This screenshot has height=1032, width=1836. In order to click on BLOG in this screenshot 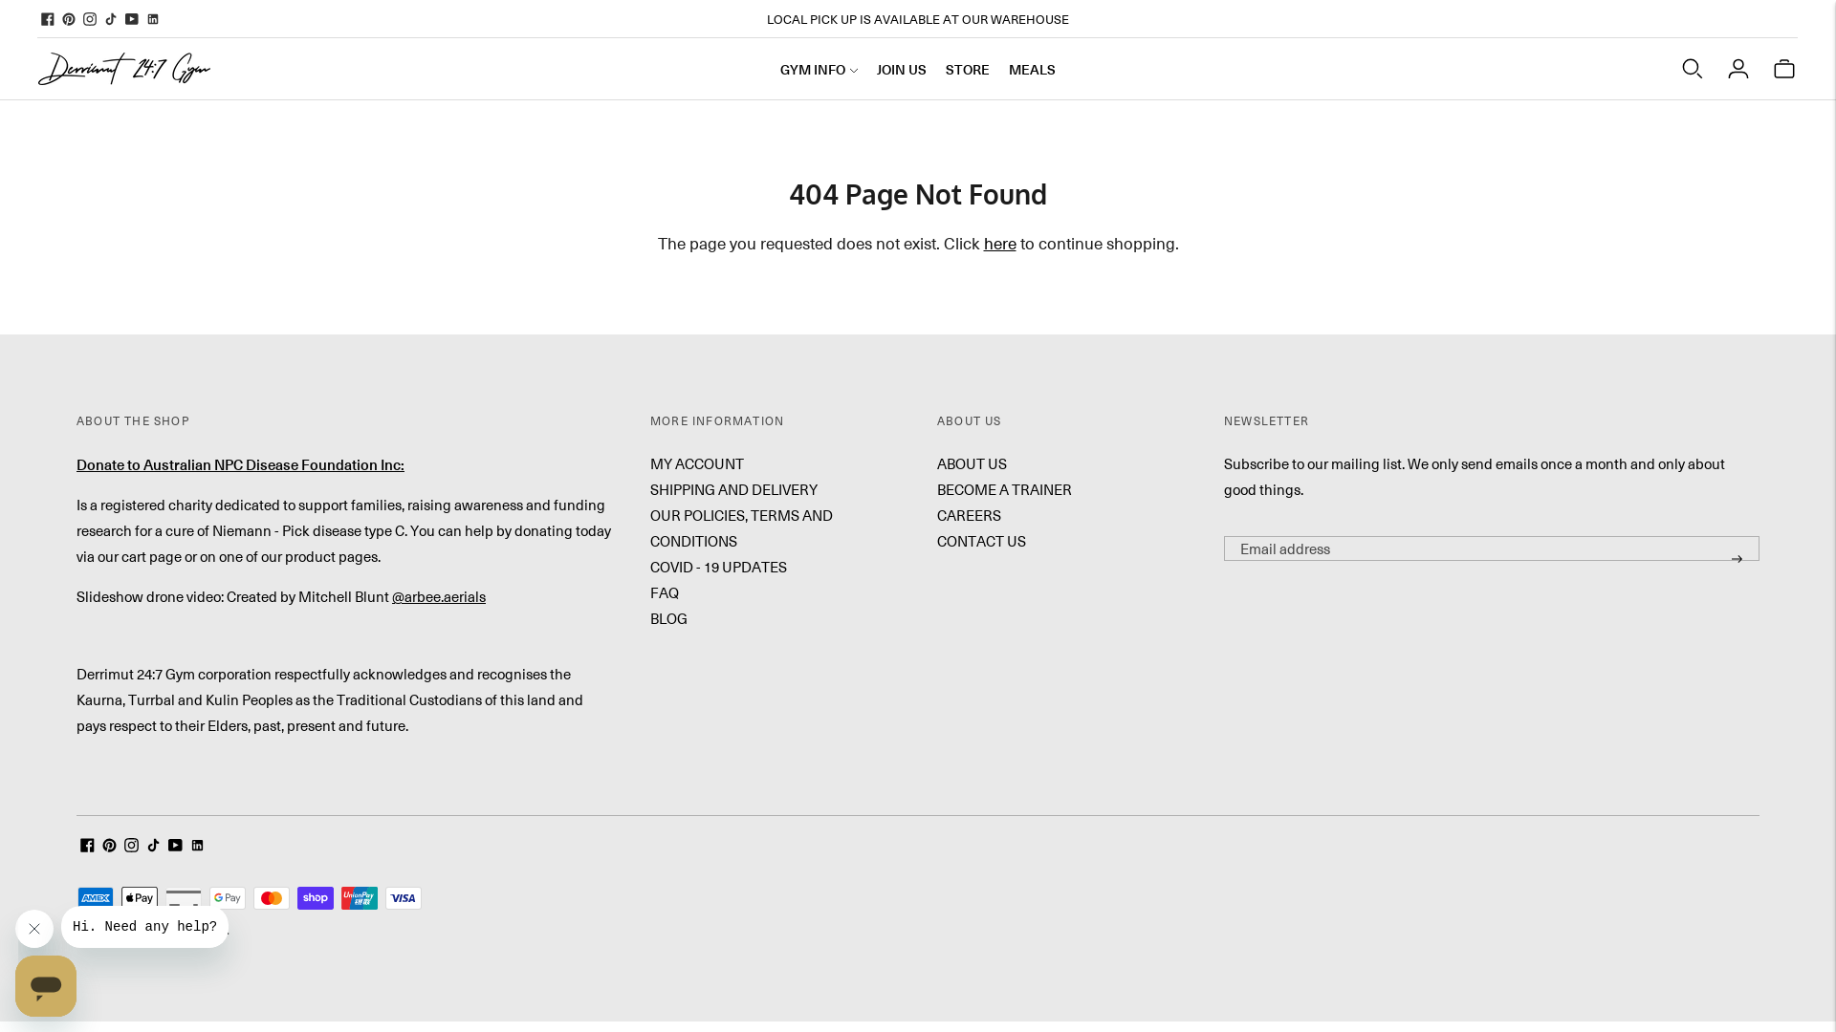, I will do `click(669, 618)`.